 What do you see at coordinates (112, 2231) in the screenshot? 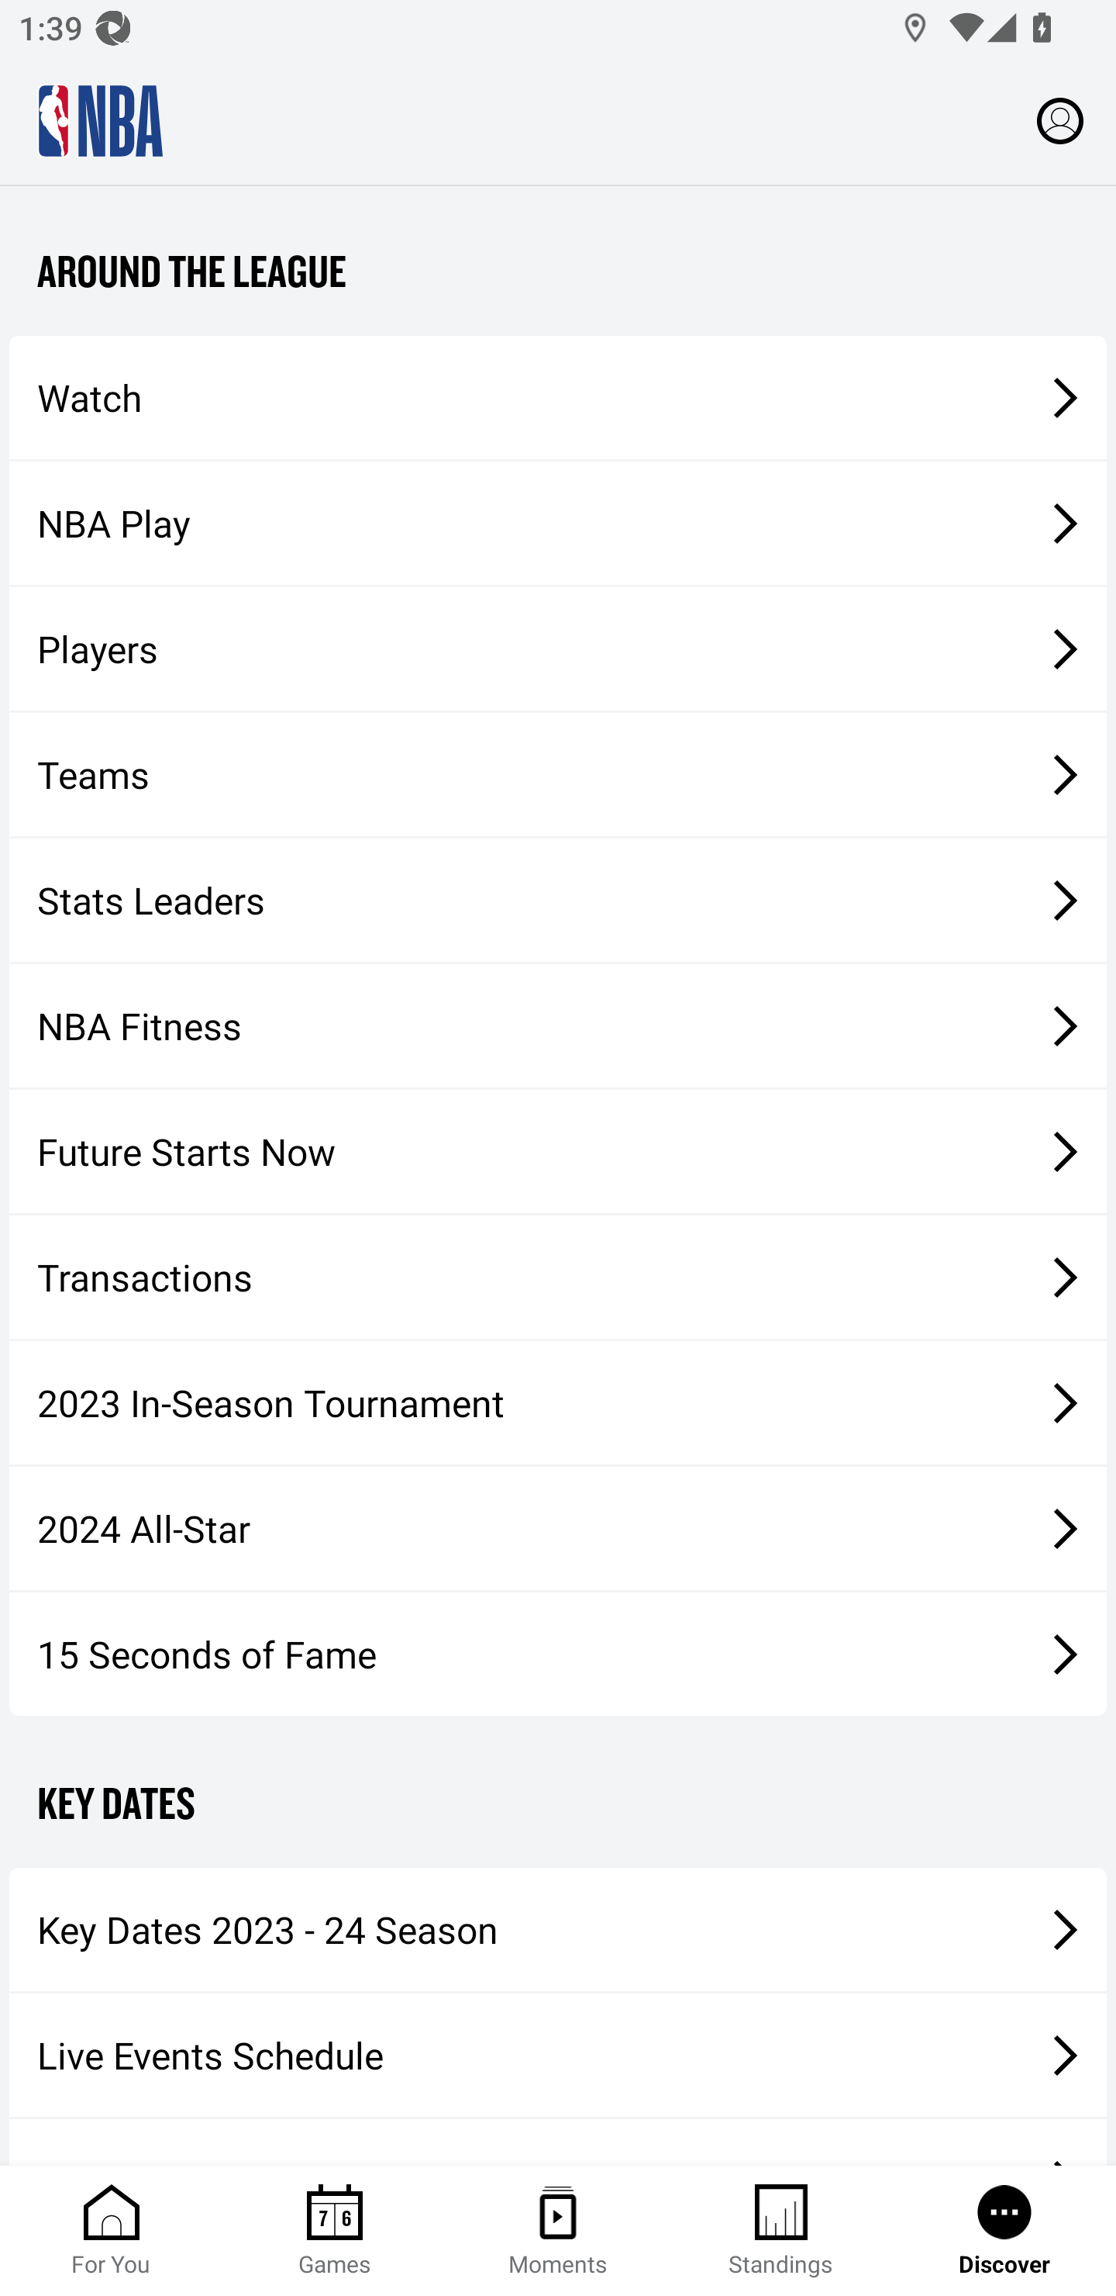
I see `For You` at bounding box center [112, 2231].